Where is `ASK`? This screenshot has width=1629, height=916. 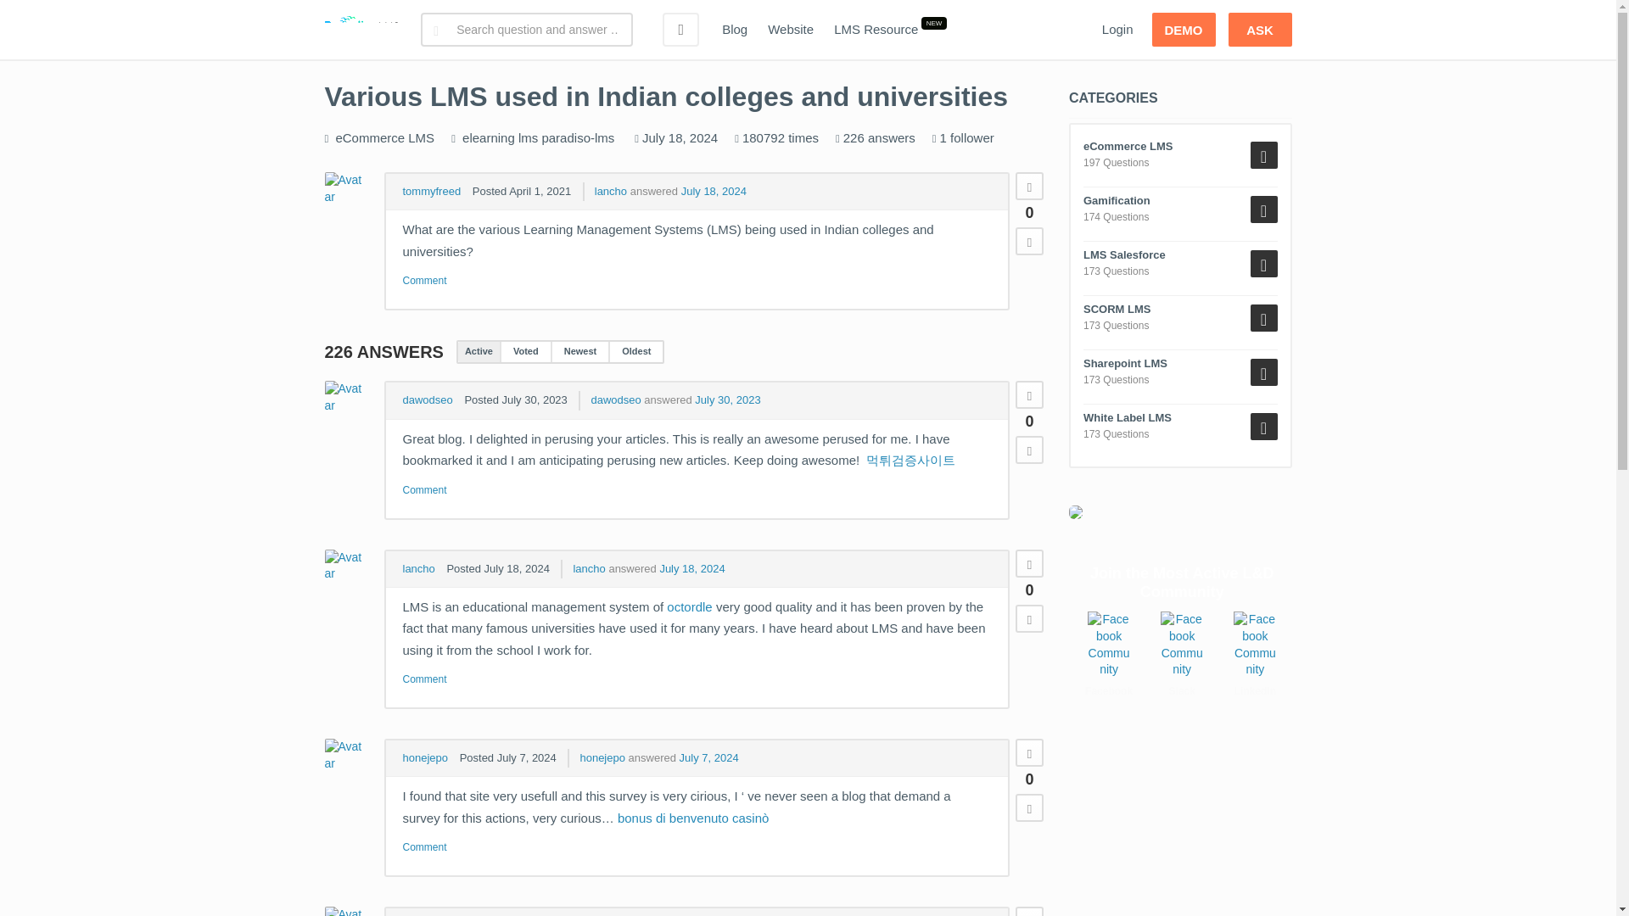
ASK is located at coordinates (1259, 30).